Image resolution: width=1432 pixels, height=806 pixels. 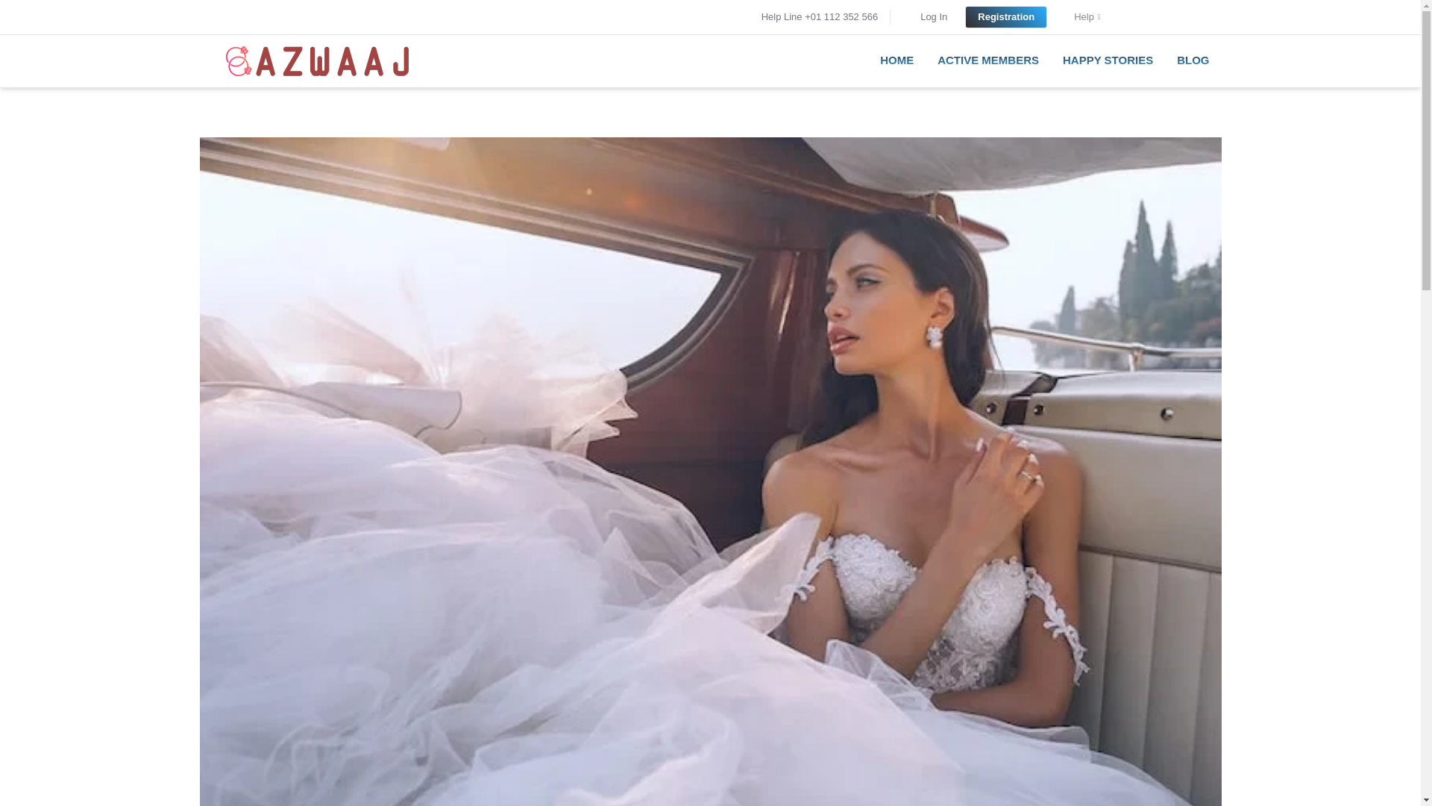 What do you see at coordinates (1193, 59) in the screenshot?
I see `BLOG` at bounding box center [1193, 59].